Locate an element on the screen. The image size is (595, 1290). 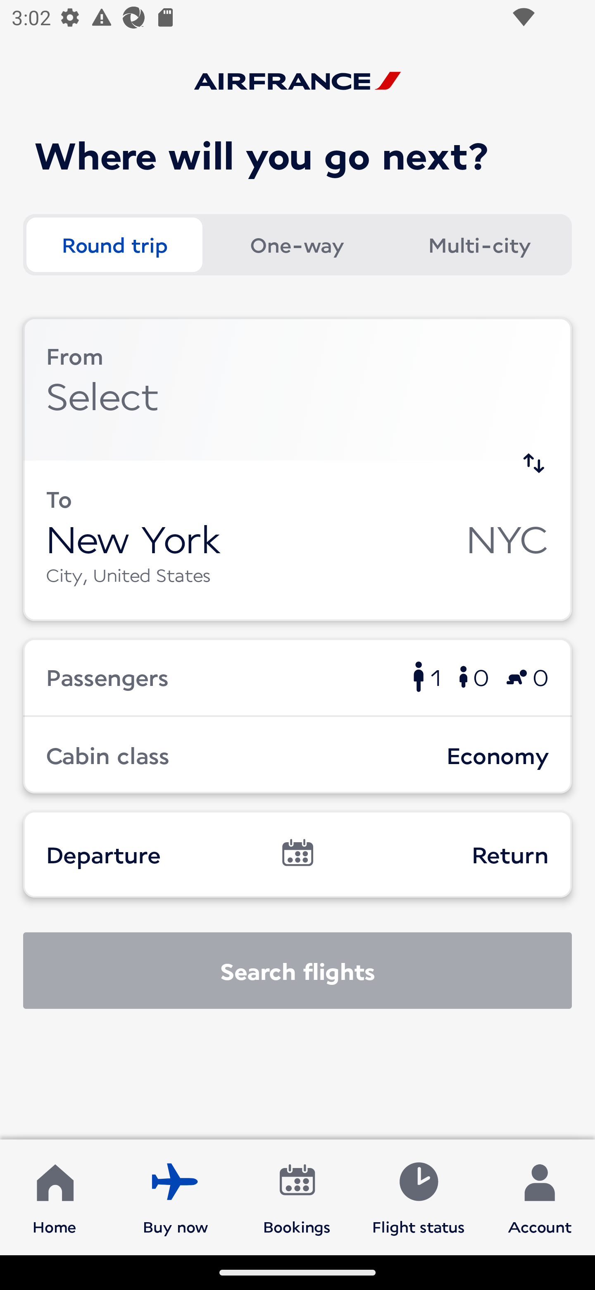
Flight status is located at coordinates (418, 1197).